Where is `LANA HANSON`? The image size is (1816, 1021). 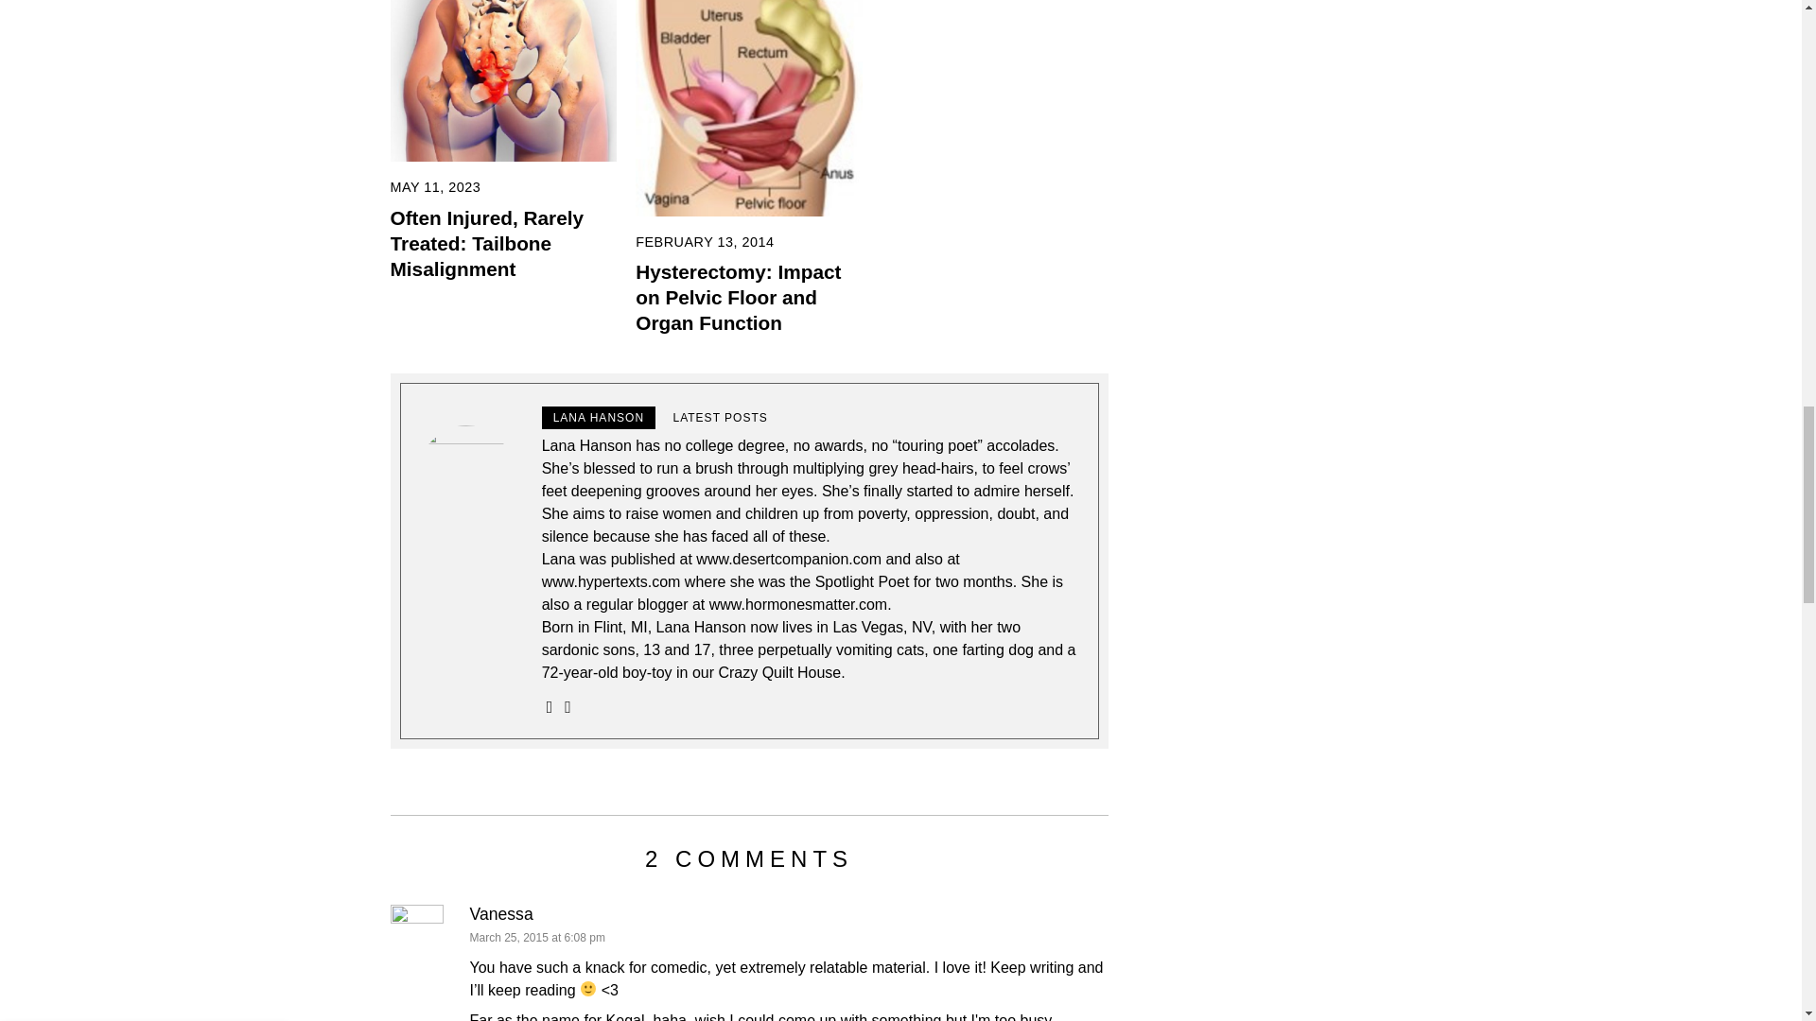
LANA HANSON is located at coordinates (598, 417).